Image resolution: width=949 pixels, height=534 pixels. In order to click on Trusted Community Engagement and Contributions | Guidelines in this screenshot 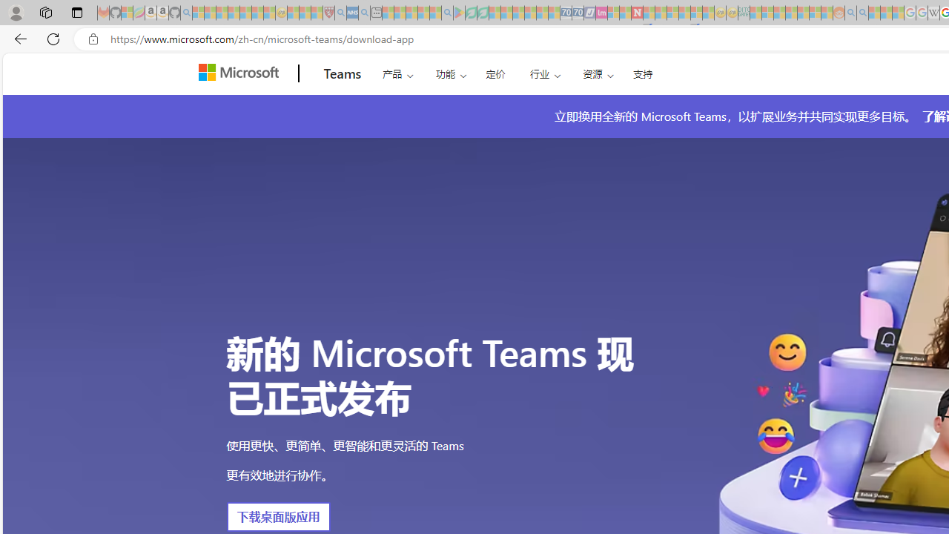, I will do `click(649, 13)`.